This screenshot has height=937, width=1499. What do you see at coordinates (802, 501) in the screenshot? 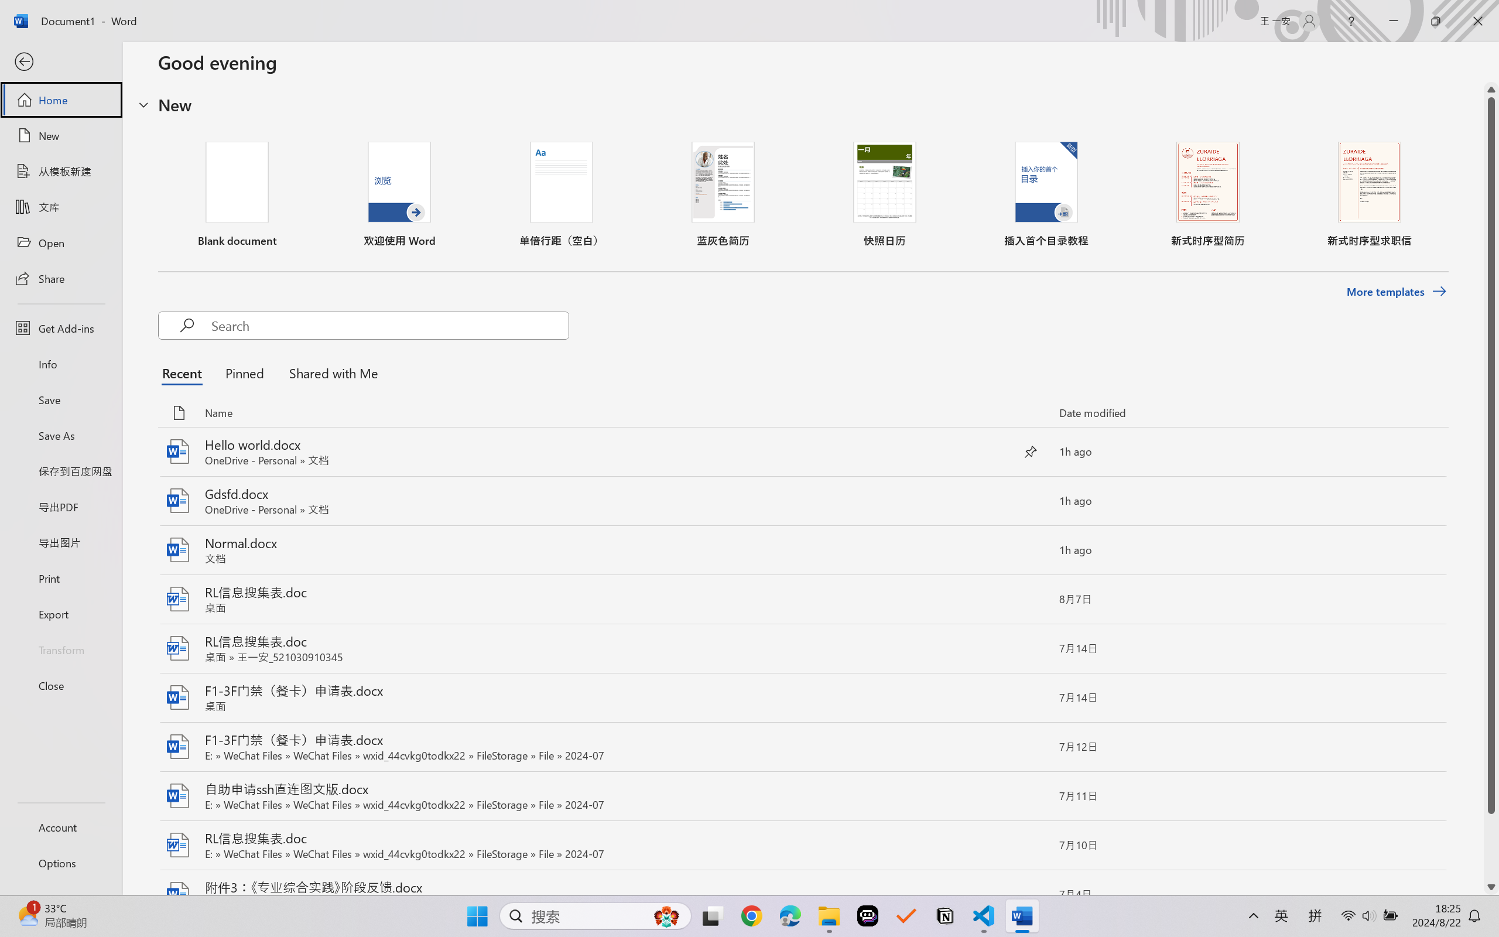
I see `Gdsfd.docx` at bounding box center [802, 501].